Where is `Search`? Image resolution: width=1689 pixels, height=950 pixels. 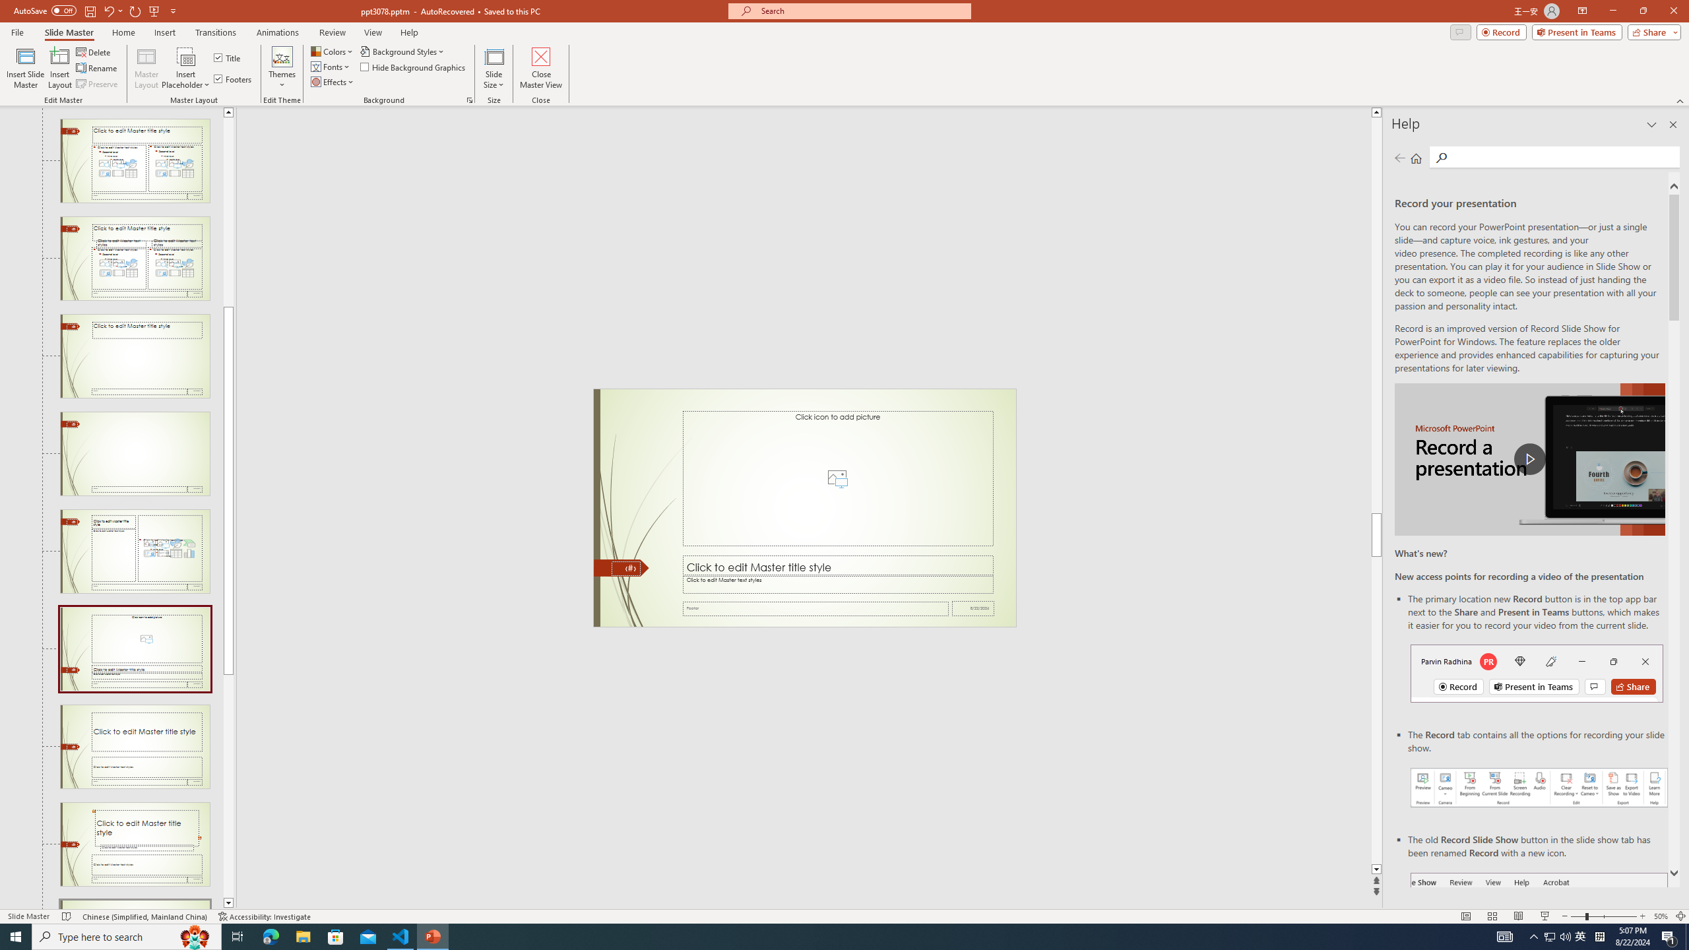 Search is located at coordinates (1440, 158).